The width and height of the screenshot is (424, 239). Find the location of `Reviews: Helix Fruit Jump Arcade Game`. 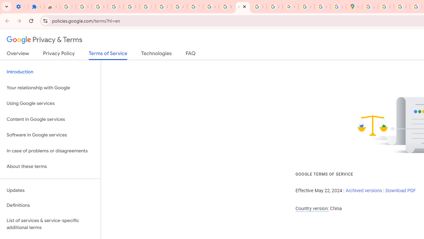

Reviews: Helix Fruit Jump Arcade Game is located at coordinates (52, 7).